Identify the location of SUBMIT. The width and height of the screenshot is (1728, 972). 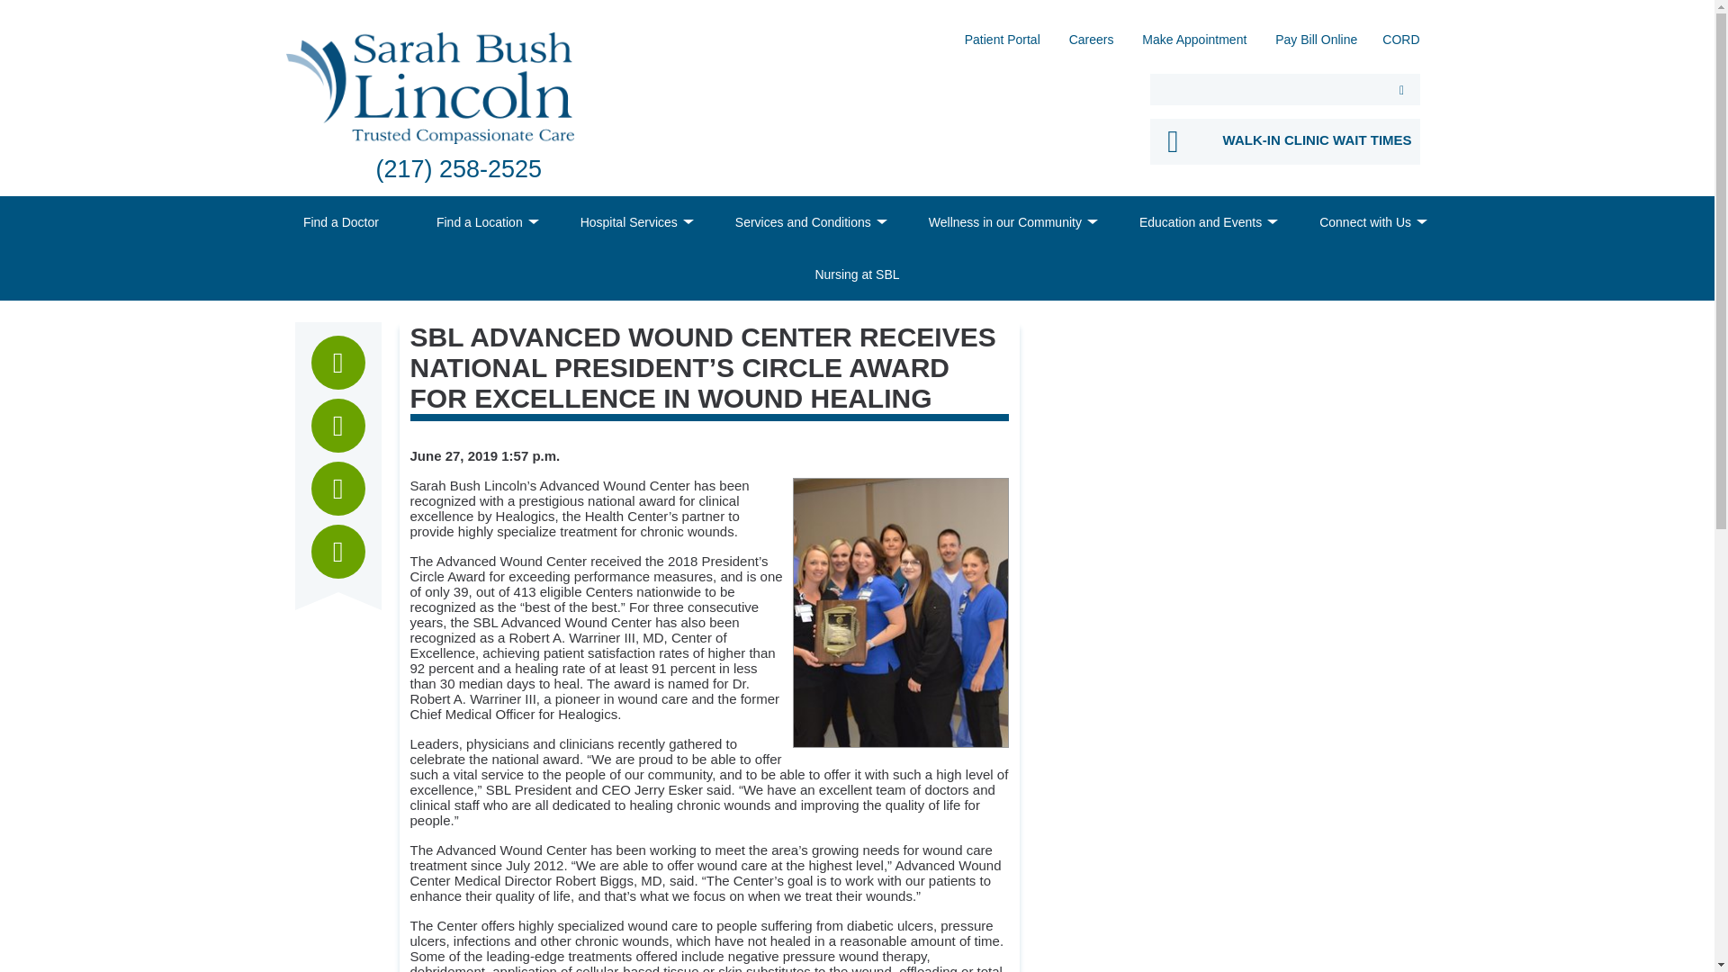
(1402, 89).